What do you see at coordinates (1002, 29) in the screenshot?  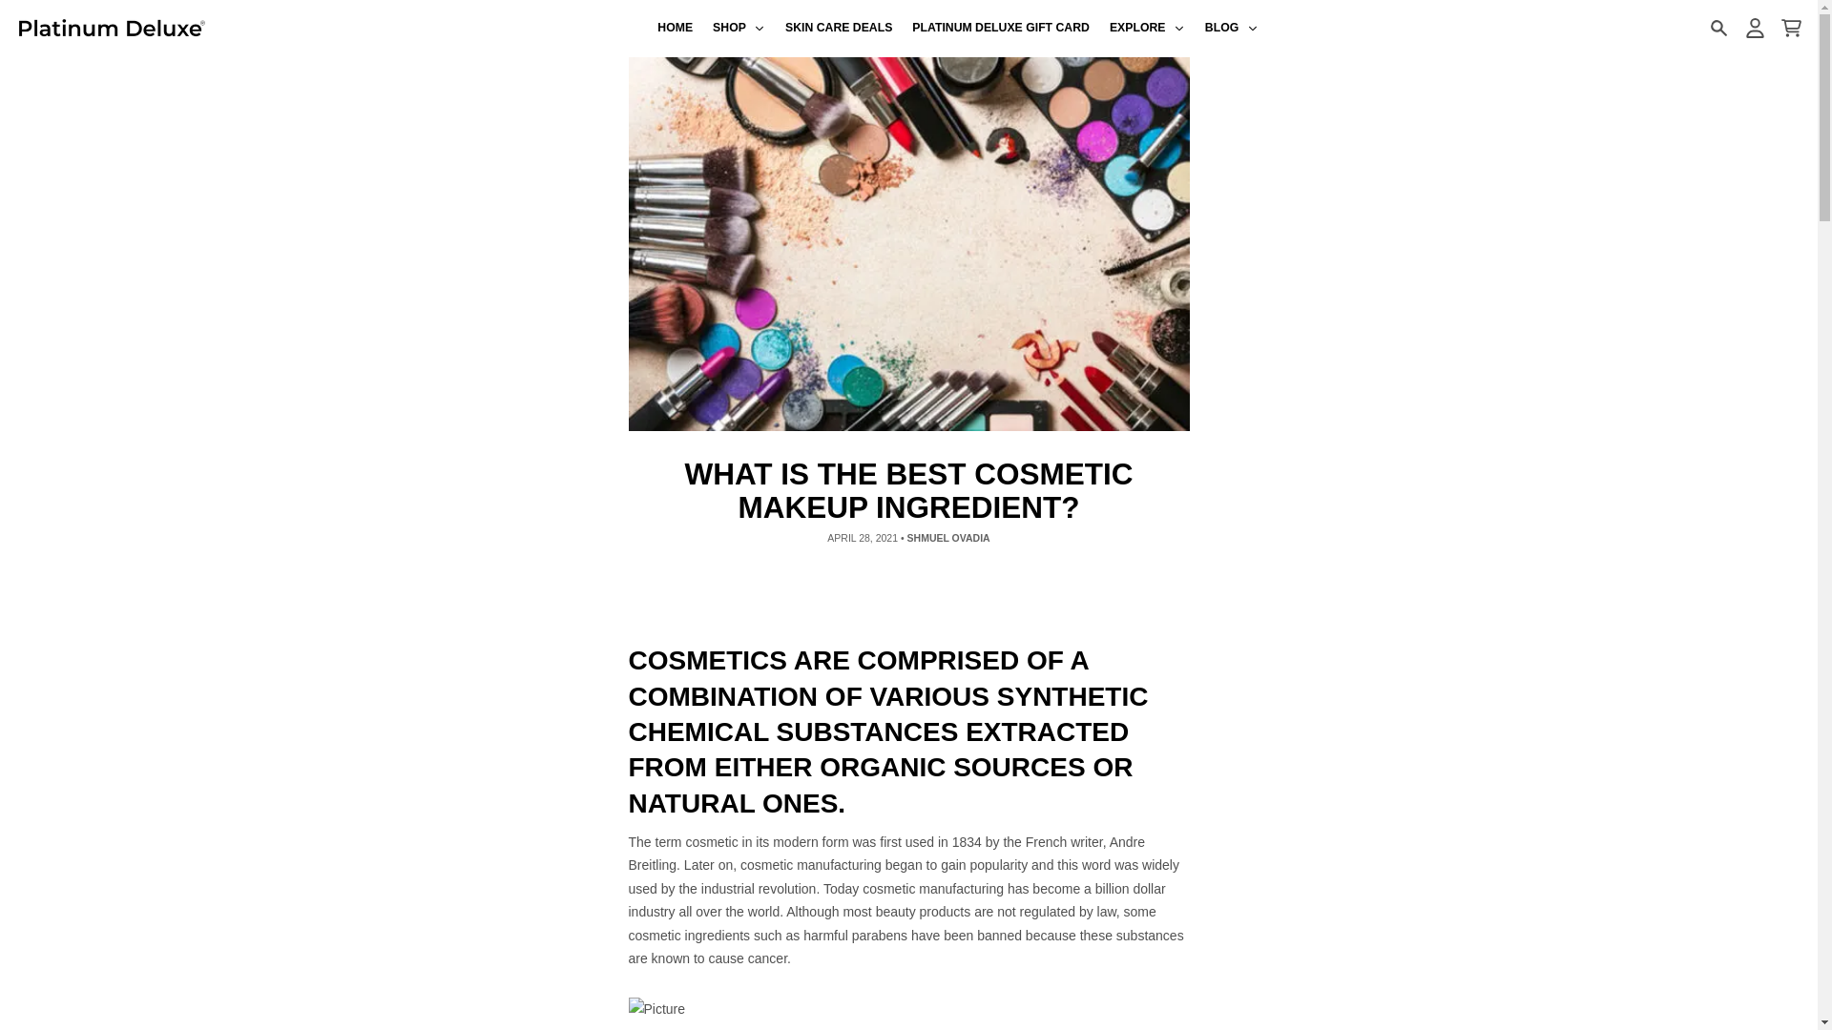 I see `PLATINUM DELUXE GIFT CARD` at bounding box center [1002, 29].